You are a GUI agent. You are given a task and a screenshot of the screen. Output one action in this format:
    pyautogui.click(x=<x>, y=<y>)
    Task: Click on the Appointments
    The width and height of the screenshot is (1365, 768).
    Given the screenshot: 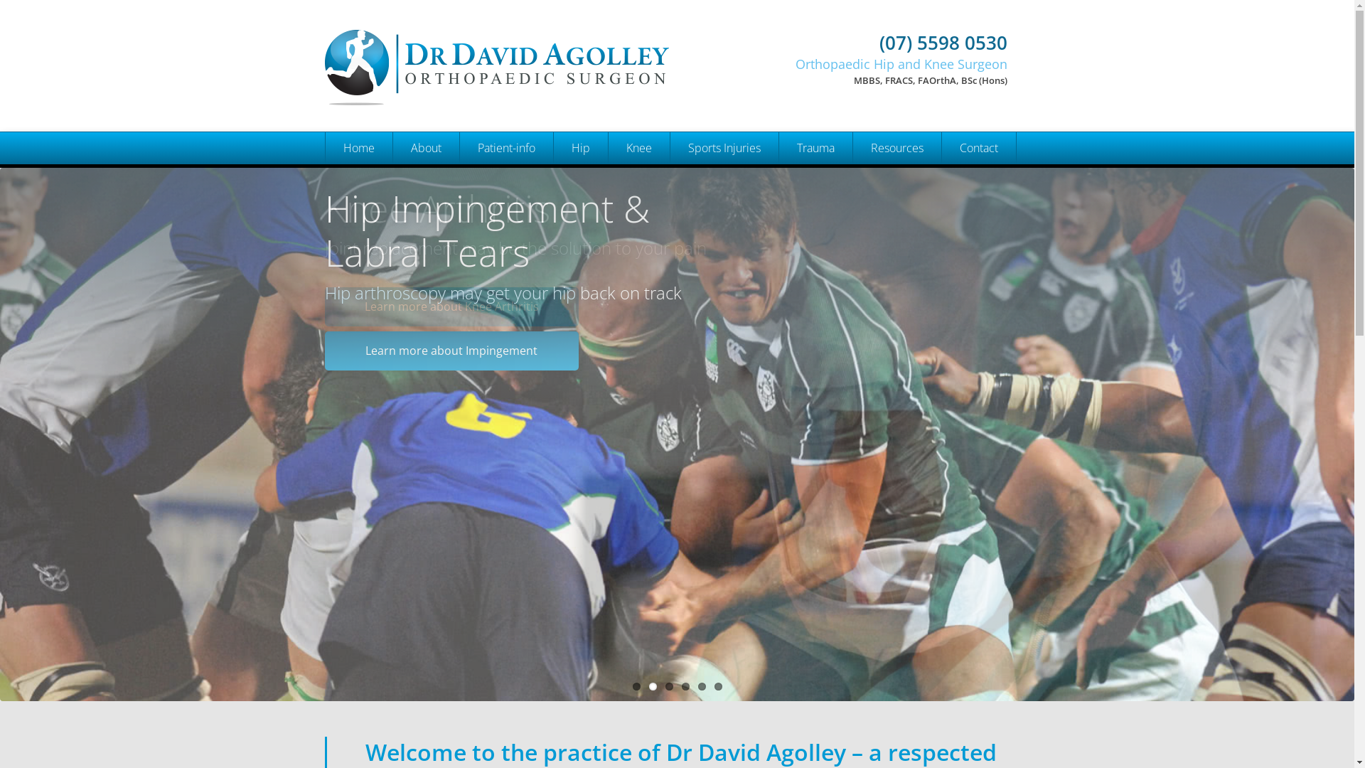 What is the action you would take?
    pyautogui.click(x=506, y=245)
    